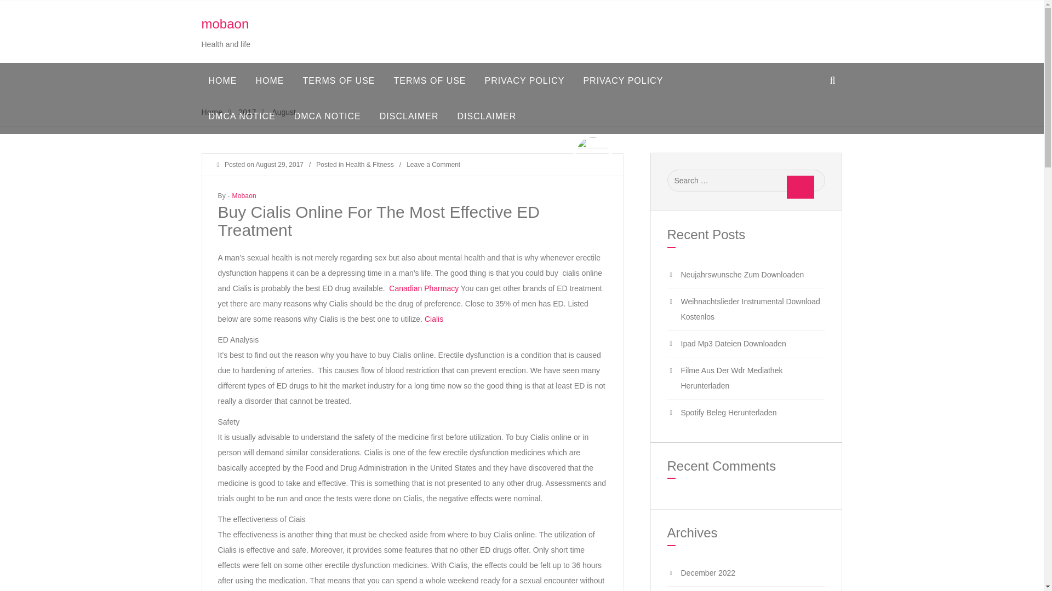 This screenshot has width=1052, height=591. Describe the element at coordinates (733, 344) in the screenshot. I see `Ipad Mp3 Dateien Downloaden` at that location.